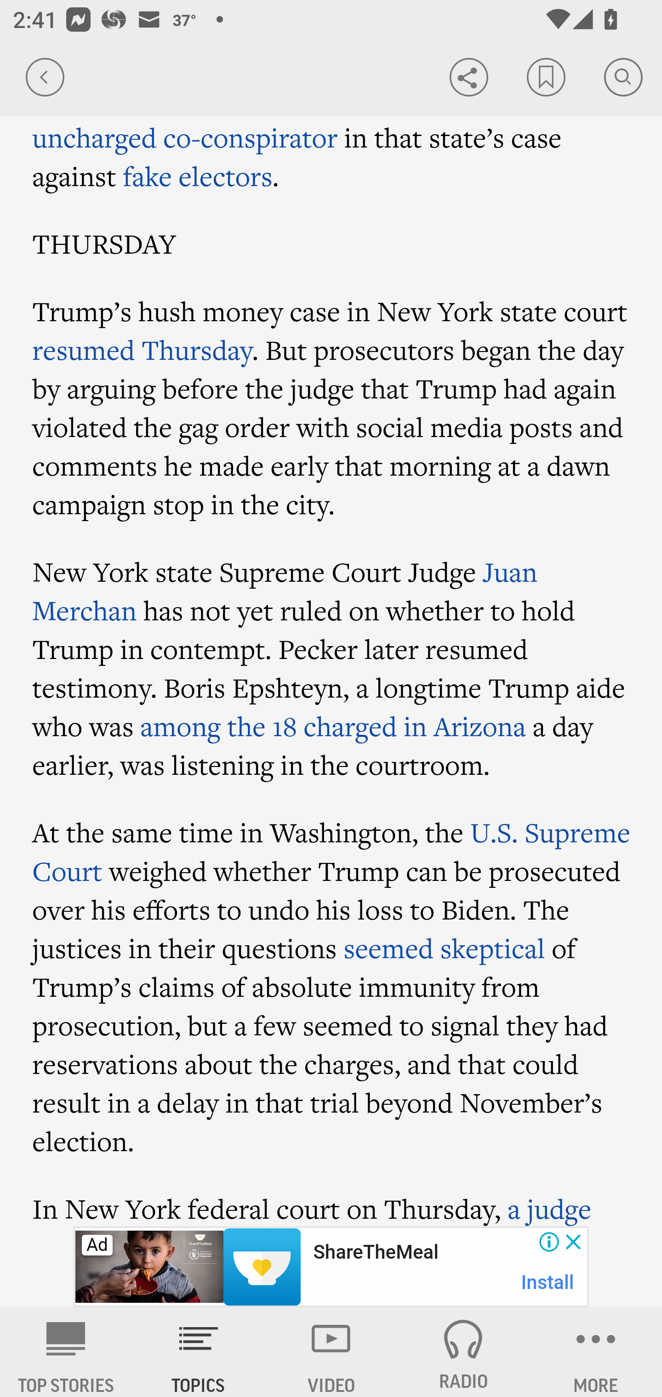 This screenshot has height=1397, width=662. Describe the element at coordinates (596, 1352) in the screenshot. I see `MORE` at that location.